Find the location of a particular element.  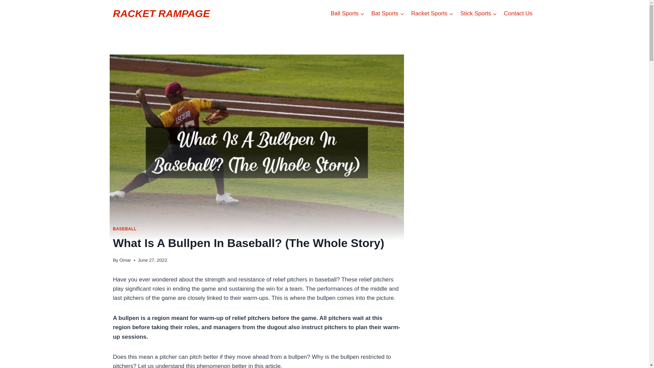

Contact Us is located at coordinates (518, 14).